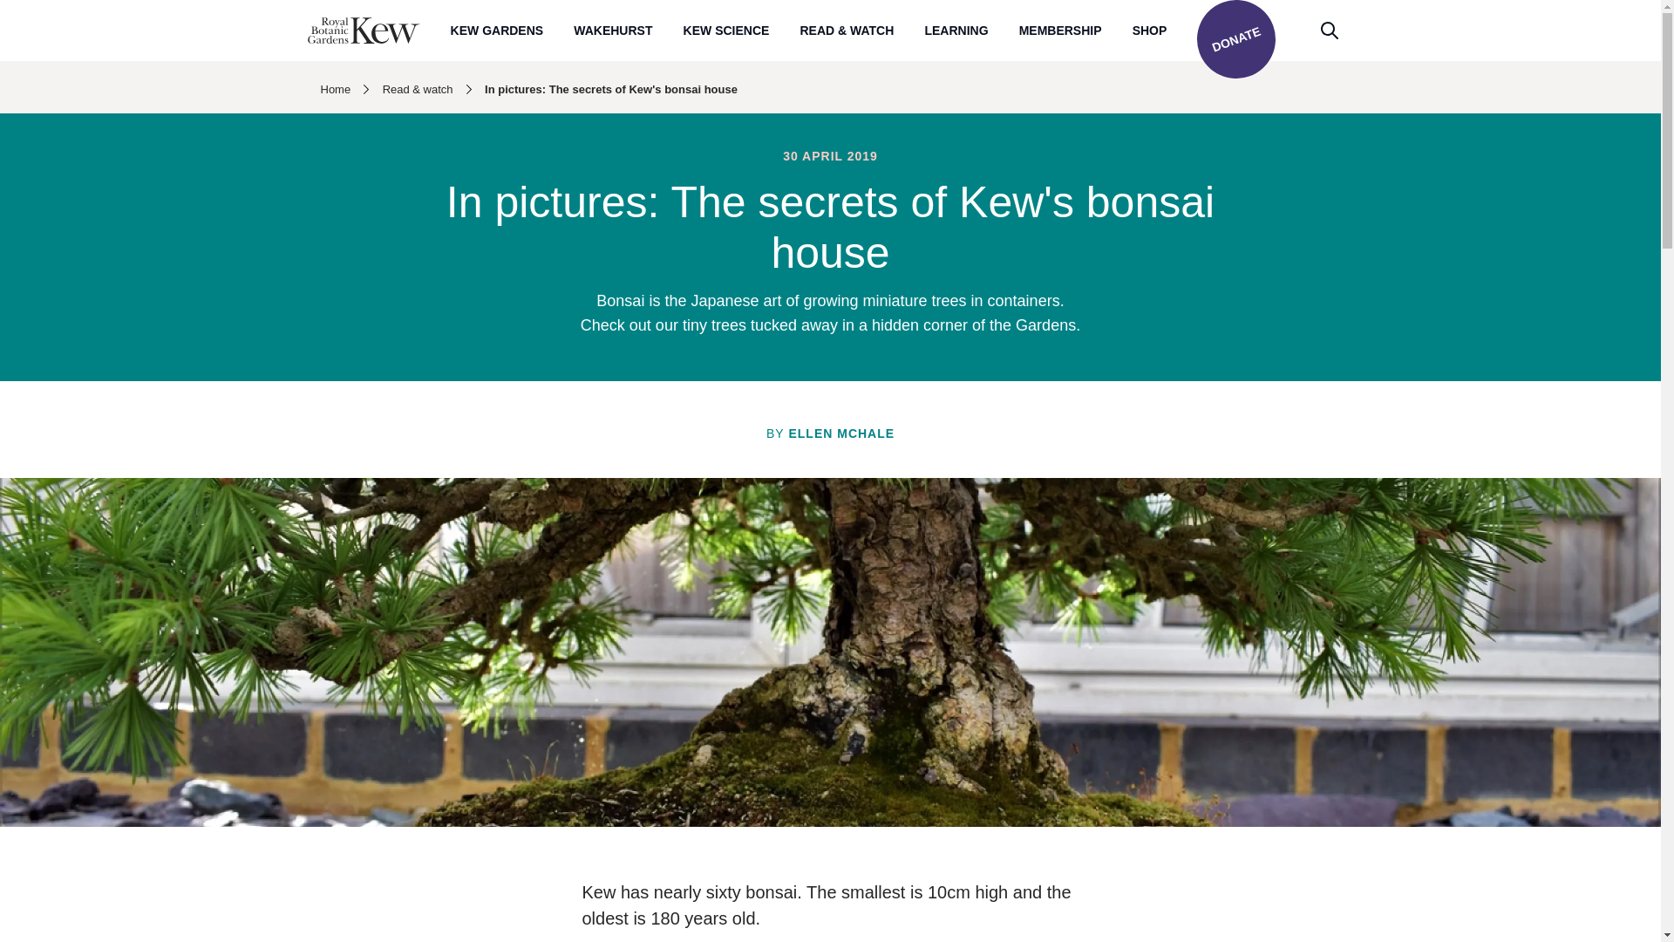 The width and height of the screenshot is (1674, 942). What do you see at coordinates (613, 30) in the screenshot?
I see `Wakehurst` at bounding box center [613, 30].